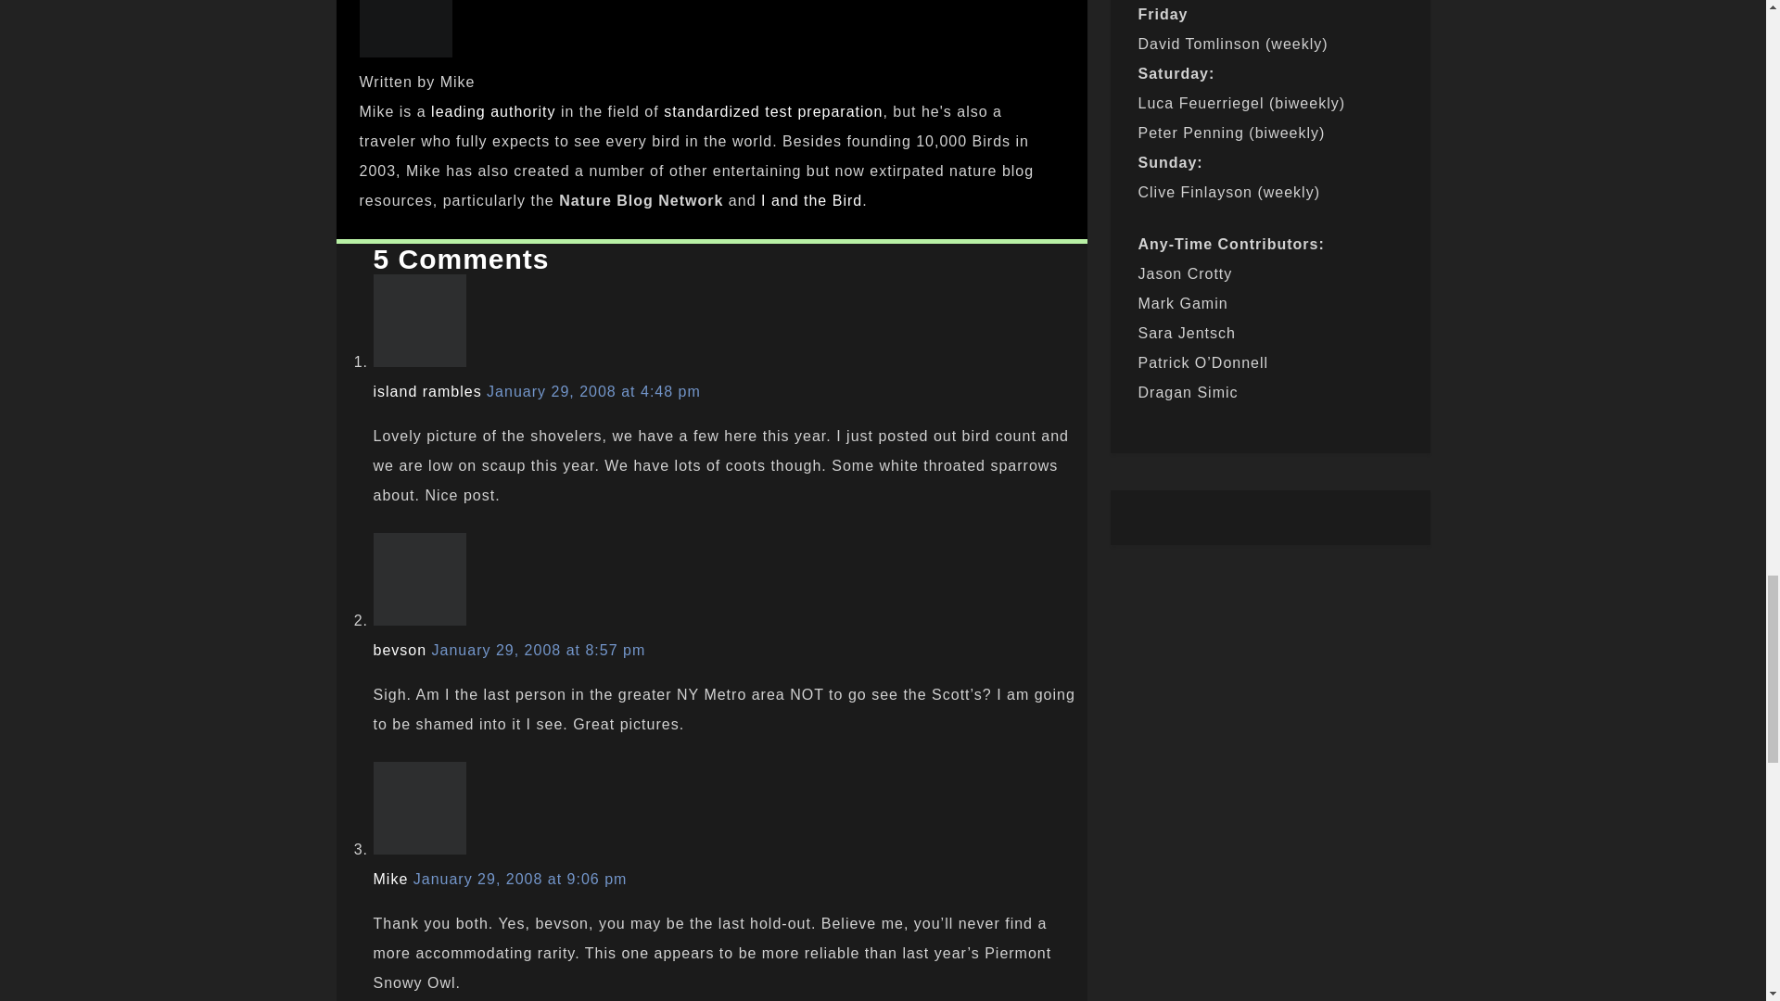  Describe the element at coordinates (523, 111) in the screenshot. I see `authority` at that location.